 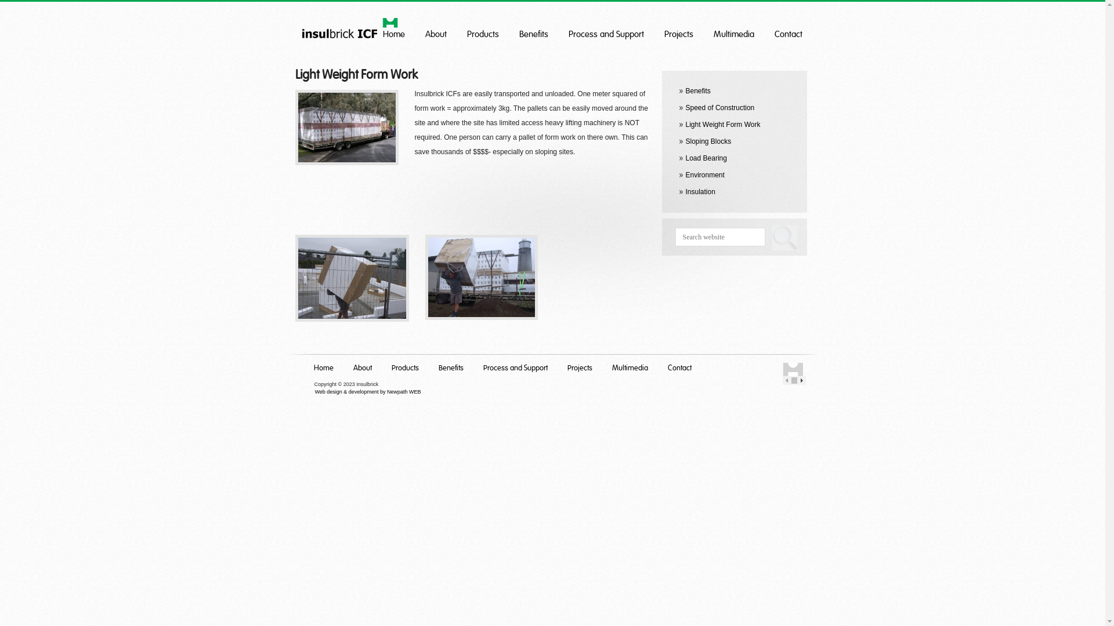 What do you see at coordinates (515, 365) in the screenshot?
I see `Process and Support` at bounding box center [515, 365].